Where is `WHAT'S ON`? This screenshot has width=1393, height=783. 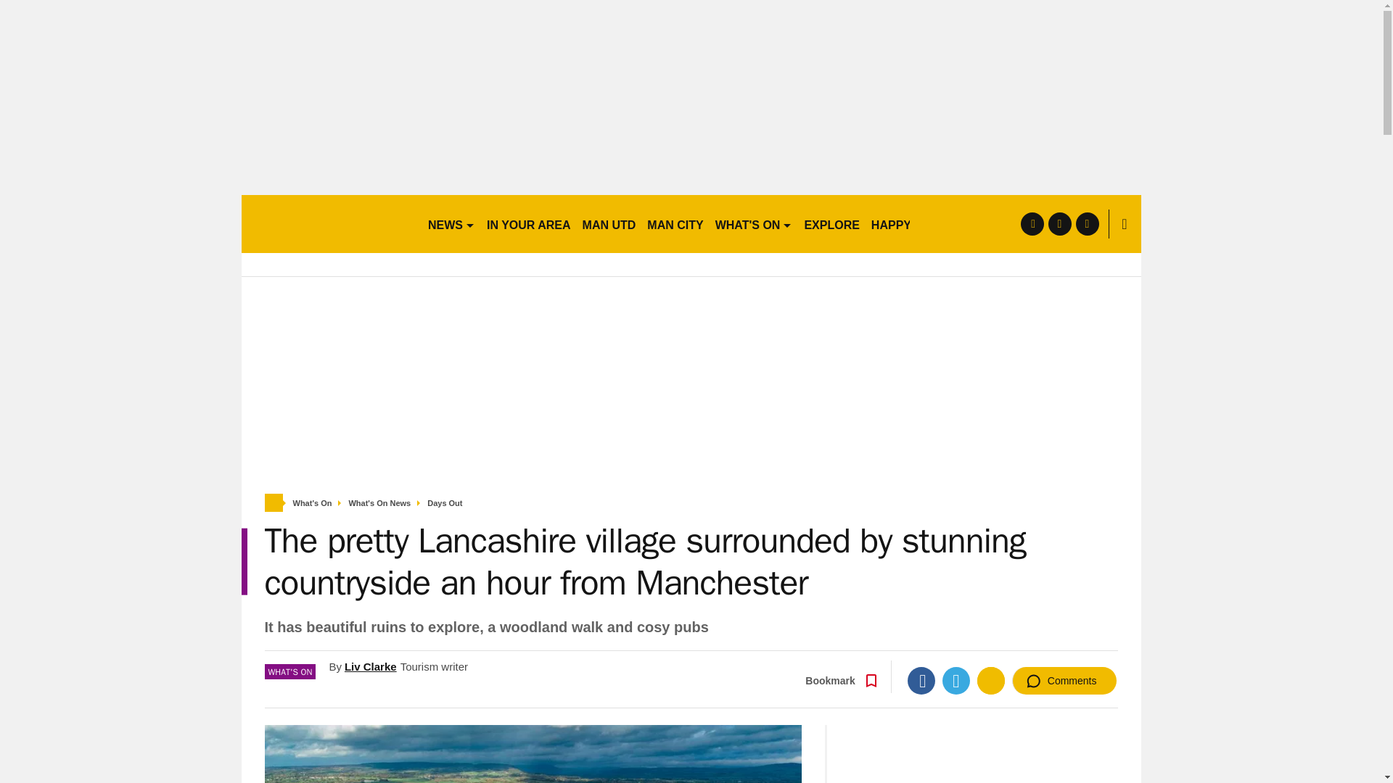 WHAT'S ON is located at coordinates (753, 223).